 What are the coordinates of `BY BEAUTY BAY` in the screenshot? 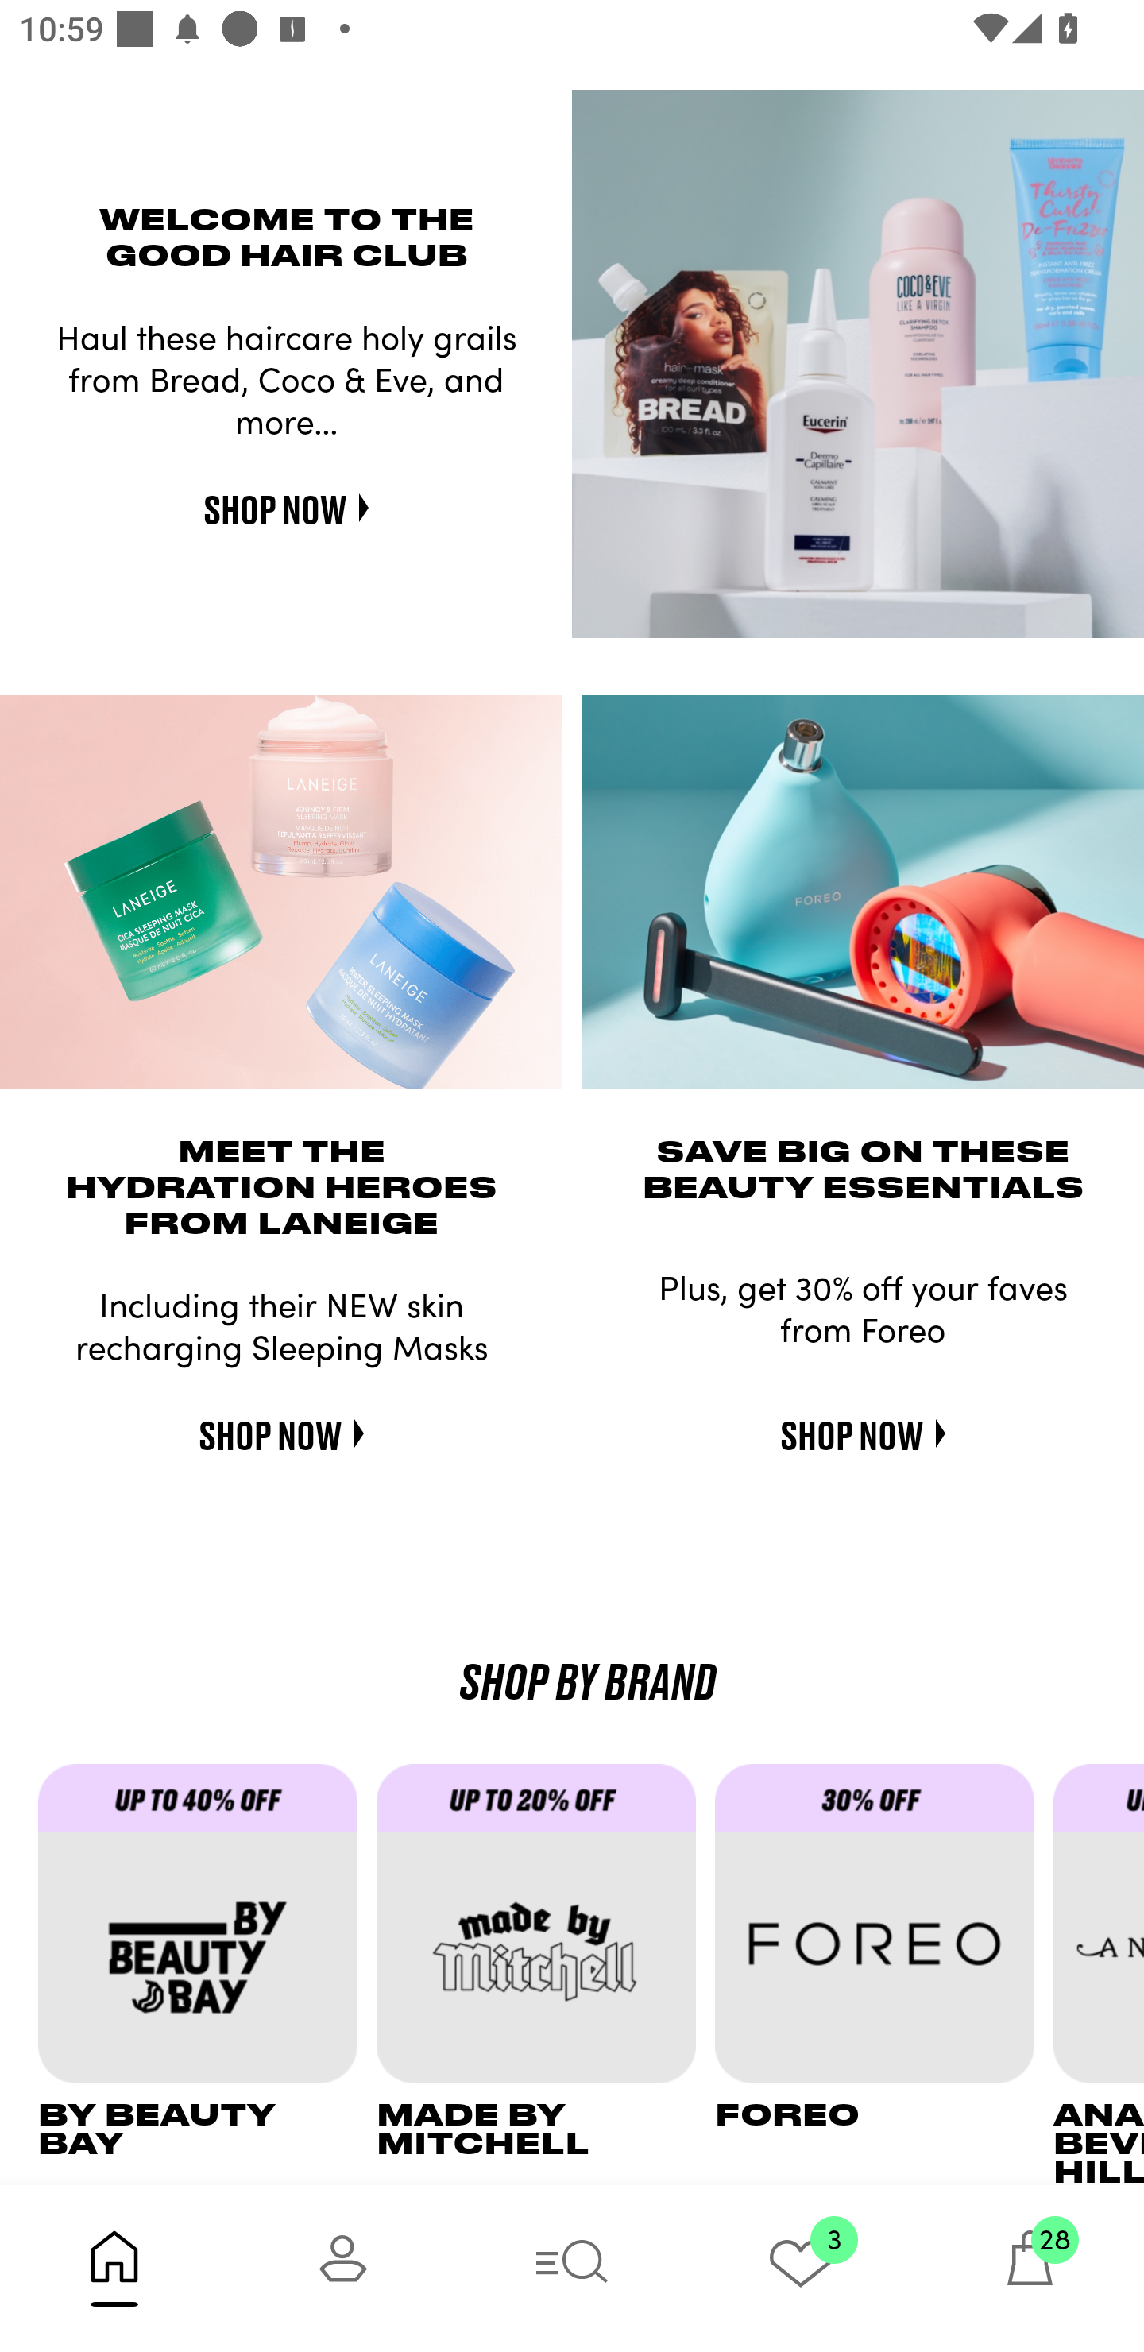 It's located at (207, 1974).